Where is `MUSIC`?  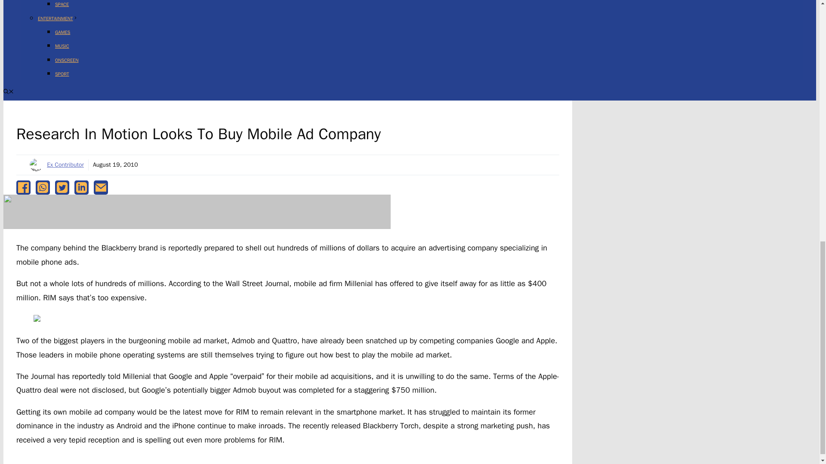 MUSIC is located at coordinates (62, 46).